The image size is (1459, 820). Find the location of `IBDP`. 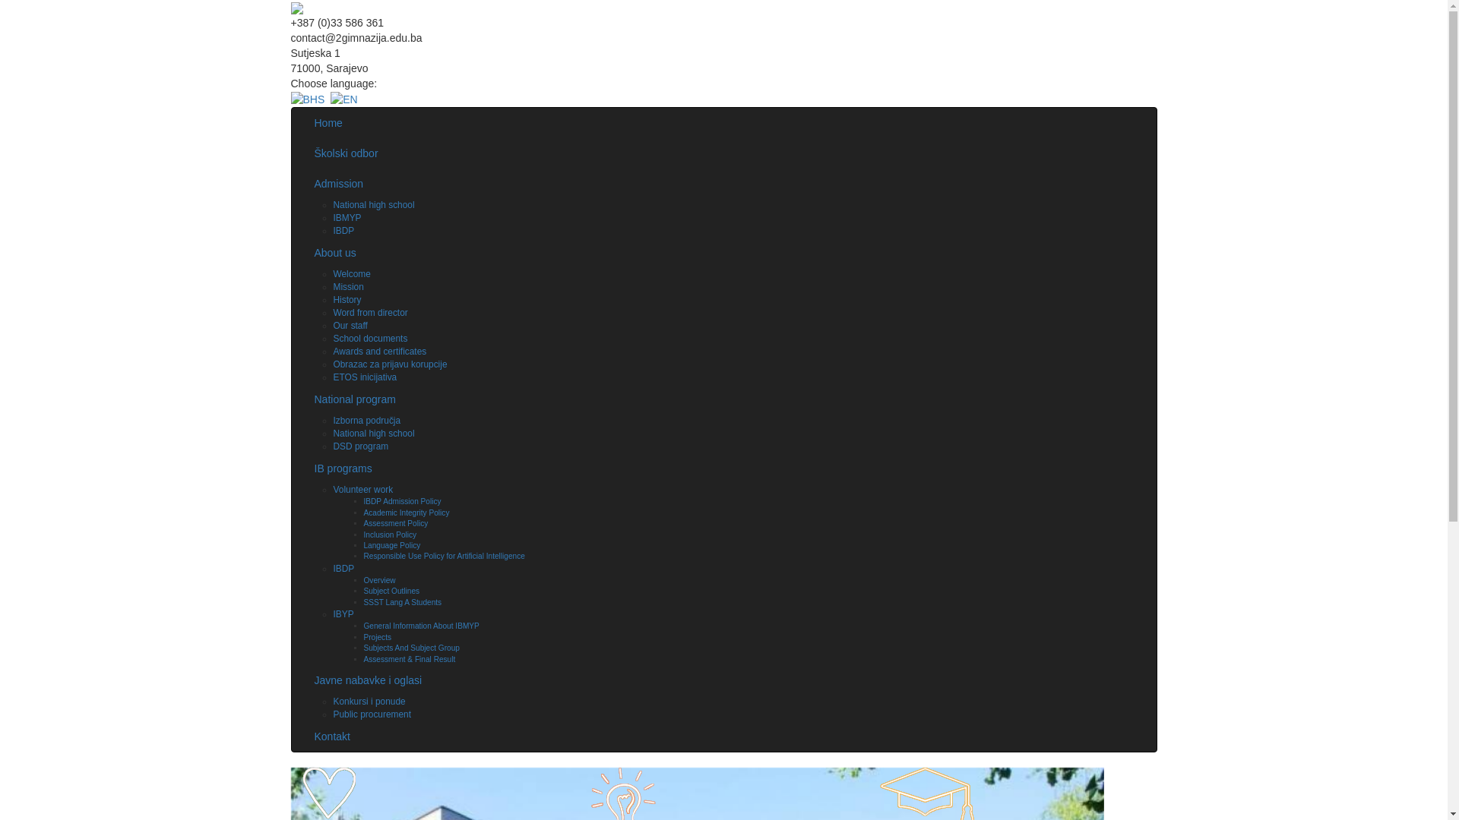

IBDP is located at coordinates (343, 569).